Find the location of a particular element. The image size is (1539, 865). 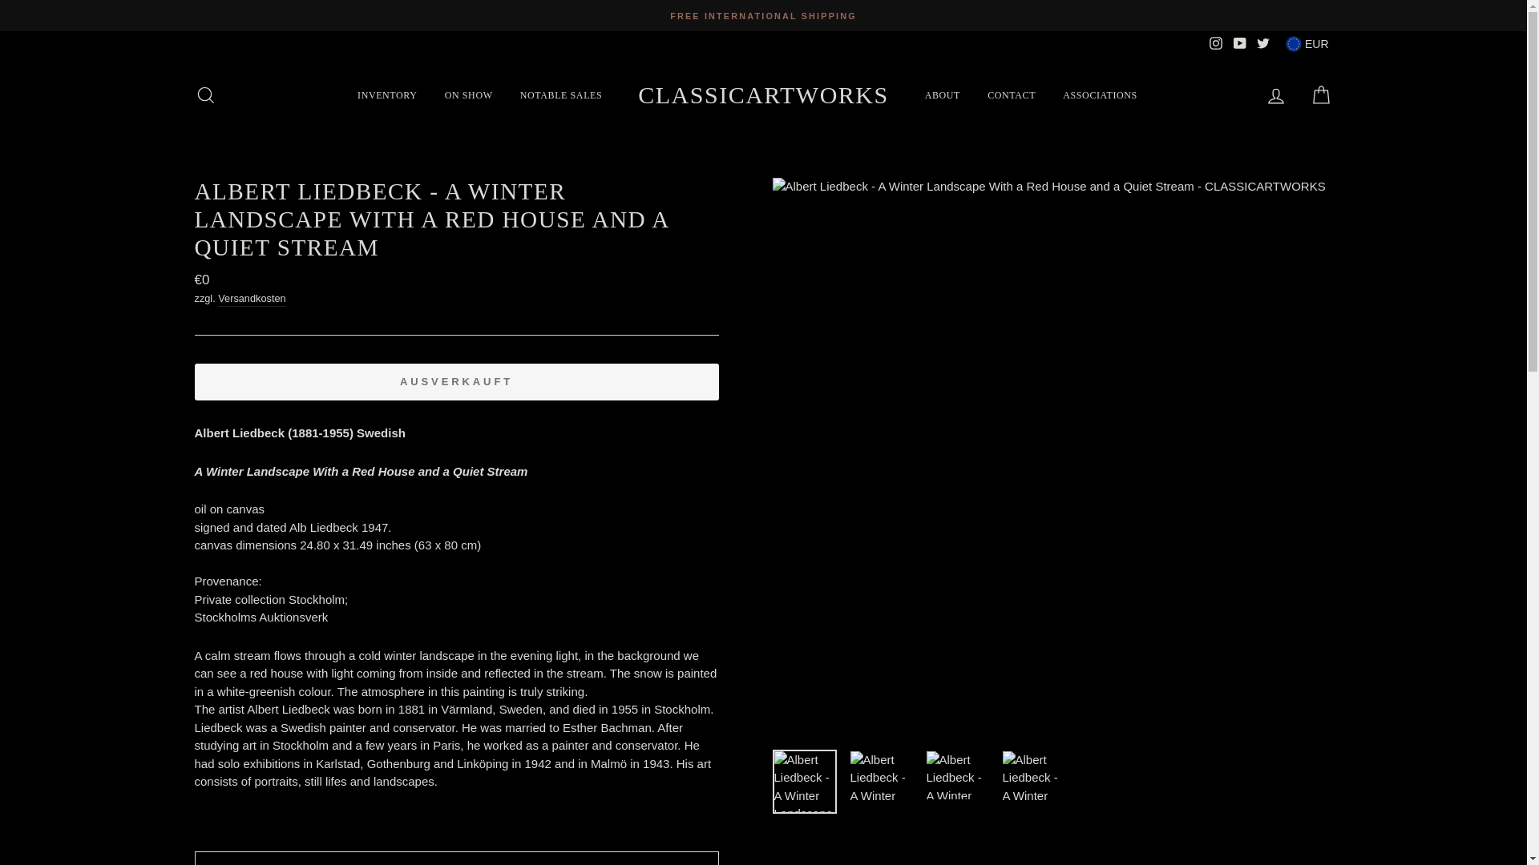

CLASSICARTWORKS auf Twitter is located at coordinates (1263, 43).